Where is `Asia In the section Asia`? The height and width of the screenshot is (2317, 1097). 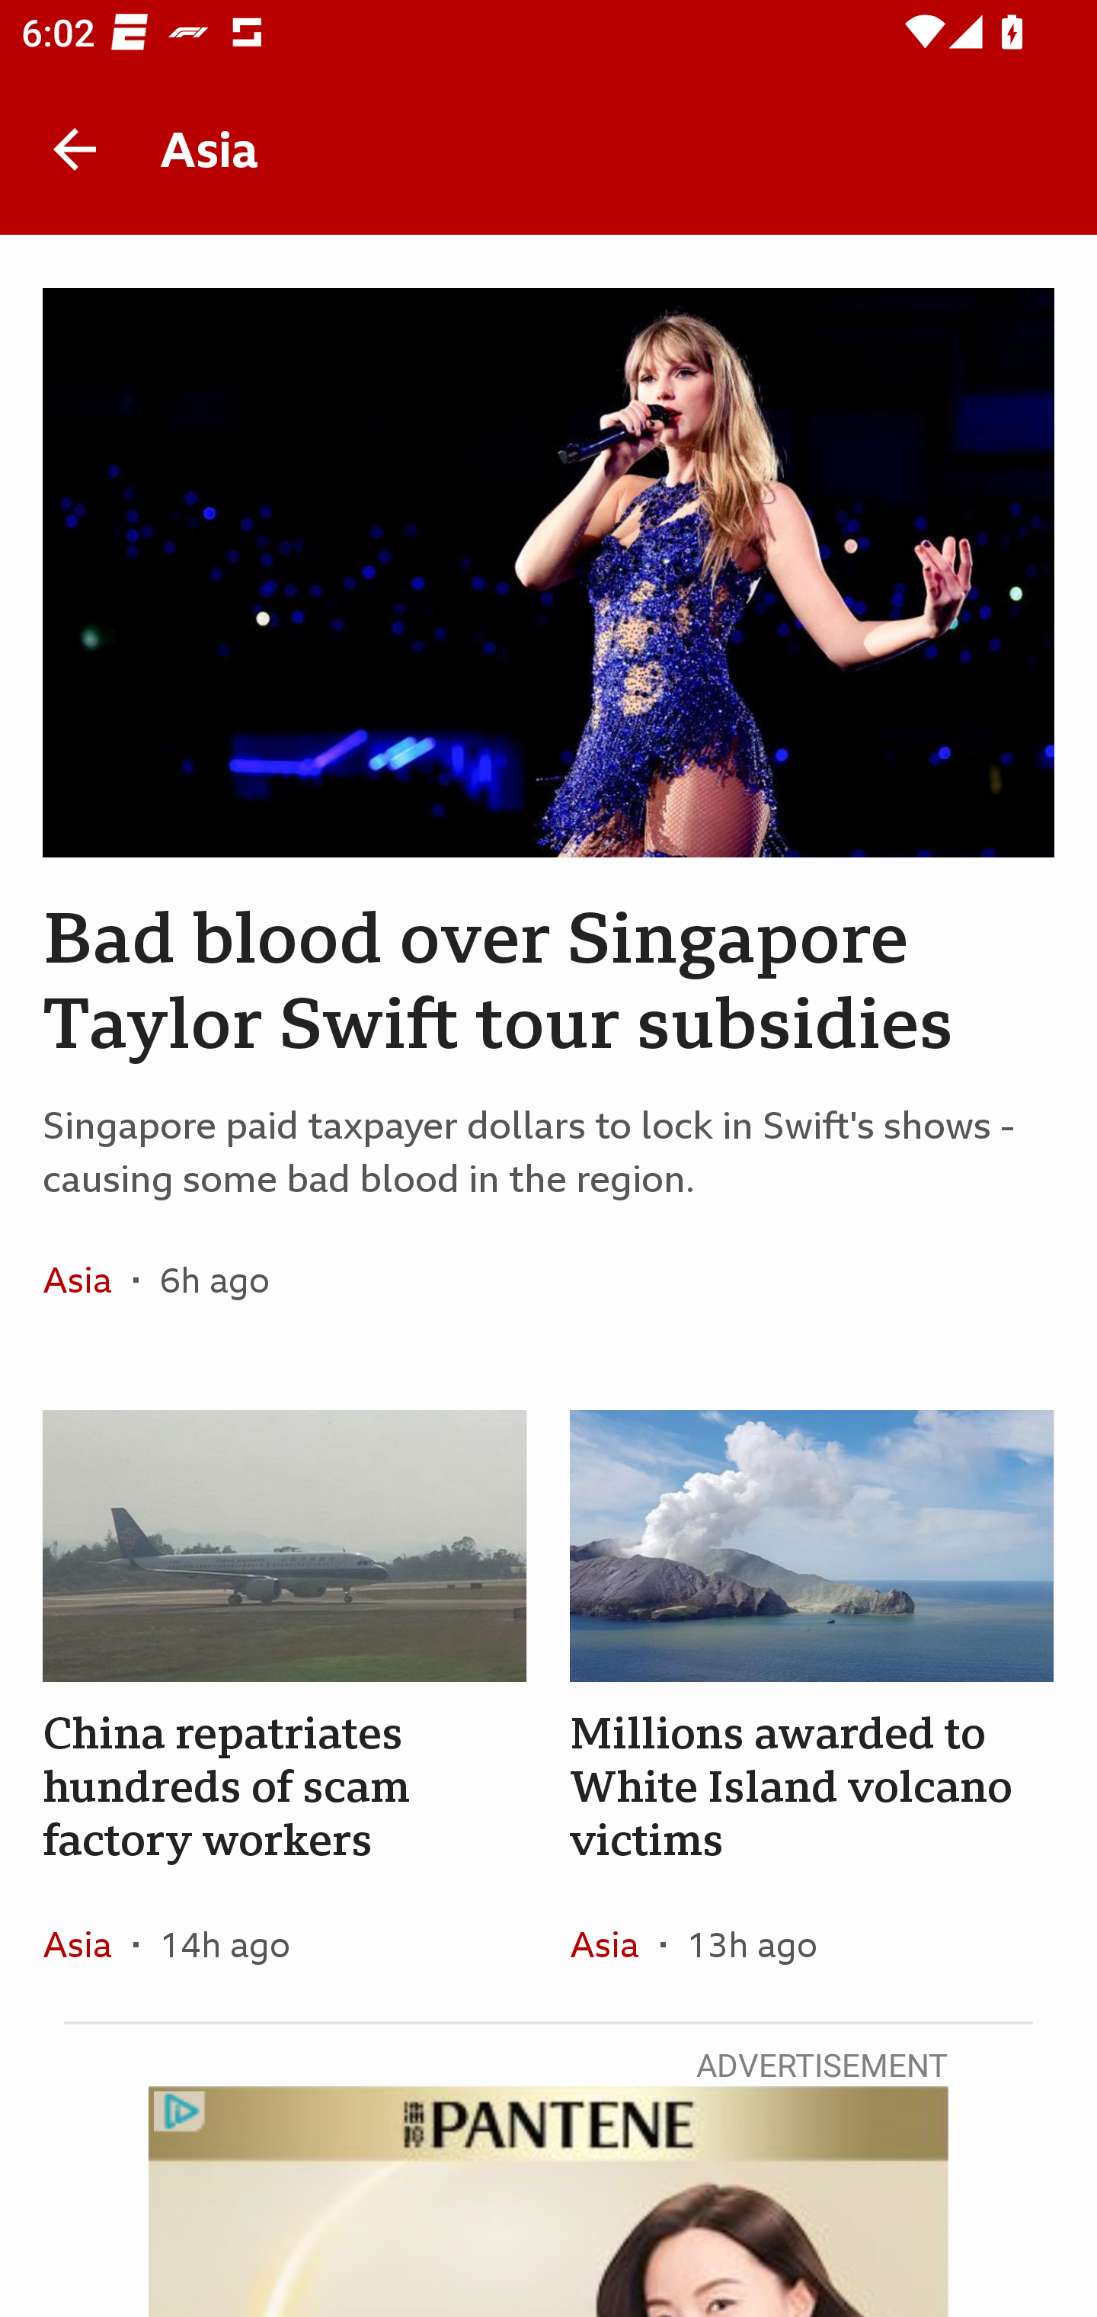 Asia In the section Asia is located at coordinates (88, 1944).